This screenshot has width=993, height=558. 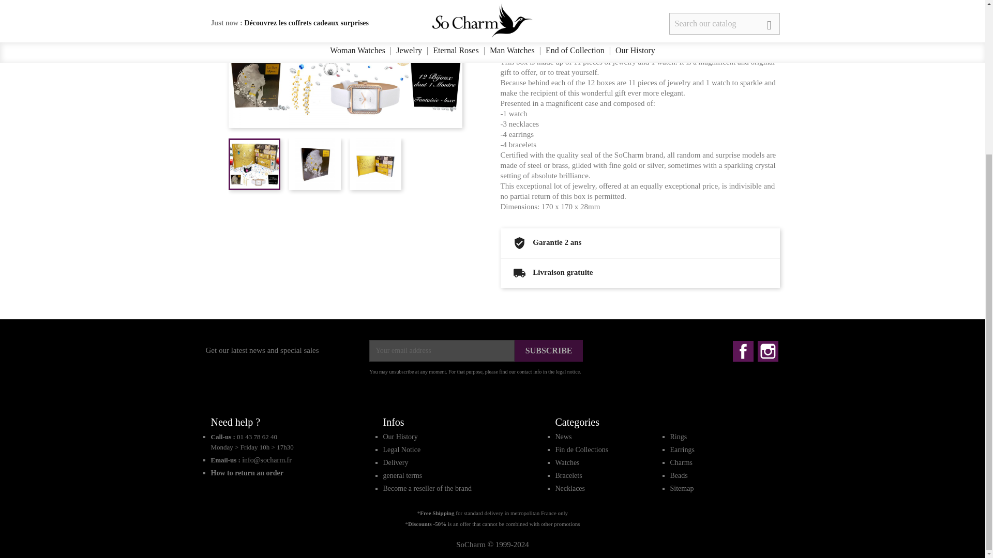 I want to click on Become a reseller of the brand, so click(x=426, y=488).